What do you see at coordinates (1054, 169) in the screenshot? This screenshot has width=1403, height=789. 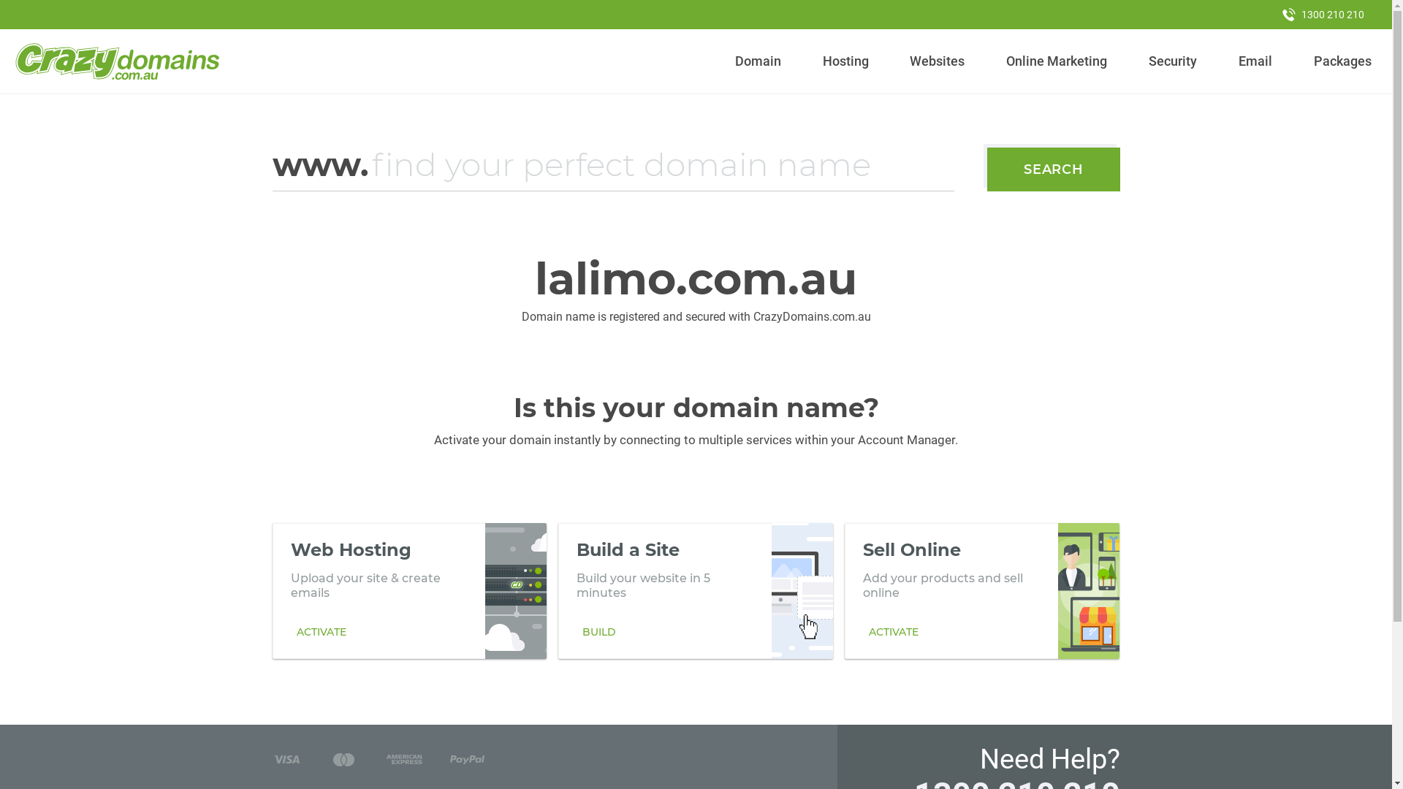 I see `SEARCH` at bounding box center [1054, 169].